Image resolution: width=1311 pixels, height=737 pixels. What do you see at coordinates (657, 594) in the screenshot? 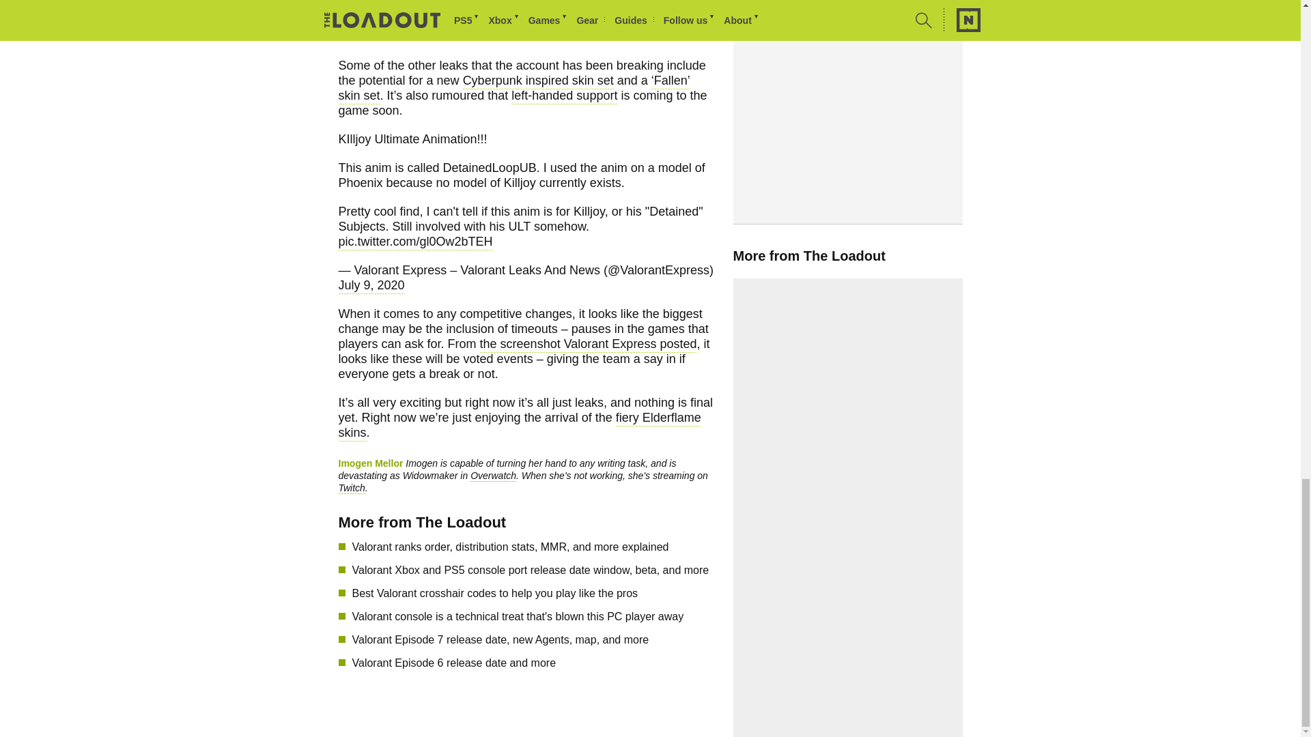
I see `Best Valorant crosshair codes to help you play like the pros` at bounding box center [657, 594].